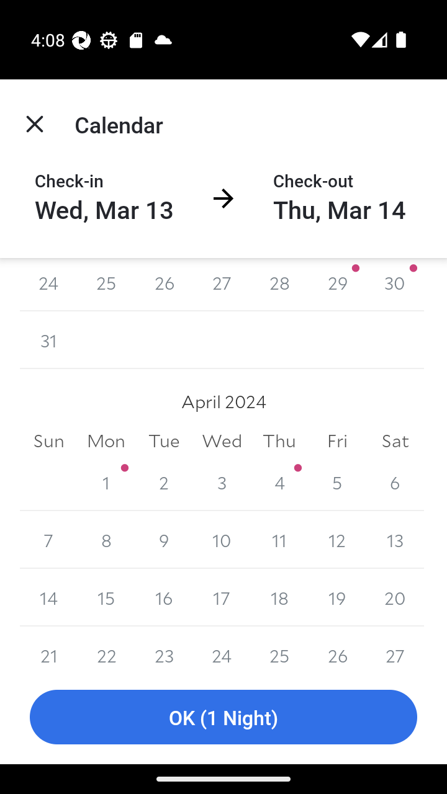 This screenshot has width=447, height=794. Describe the element at coordinates (336, 540) in the screenshot. I see `12 12 April 2024` at that location.